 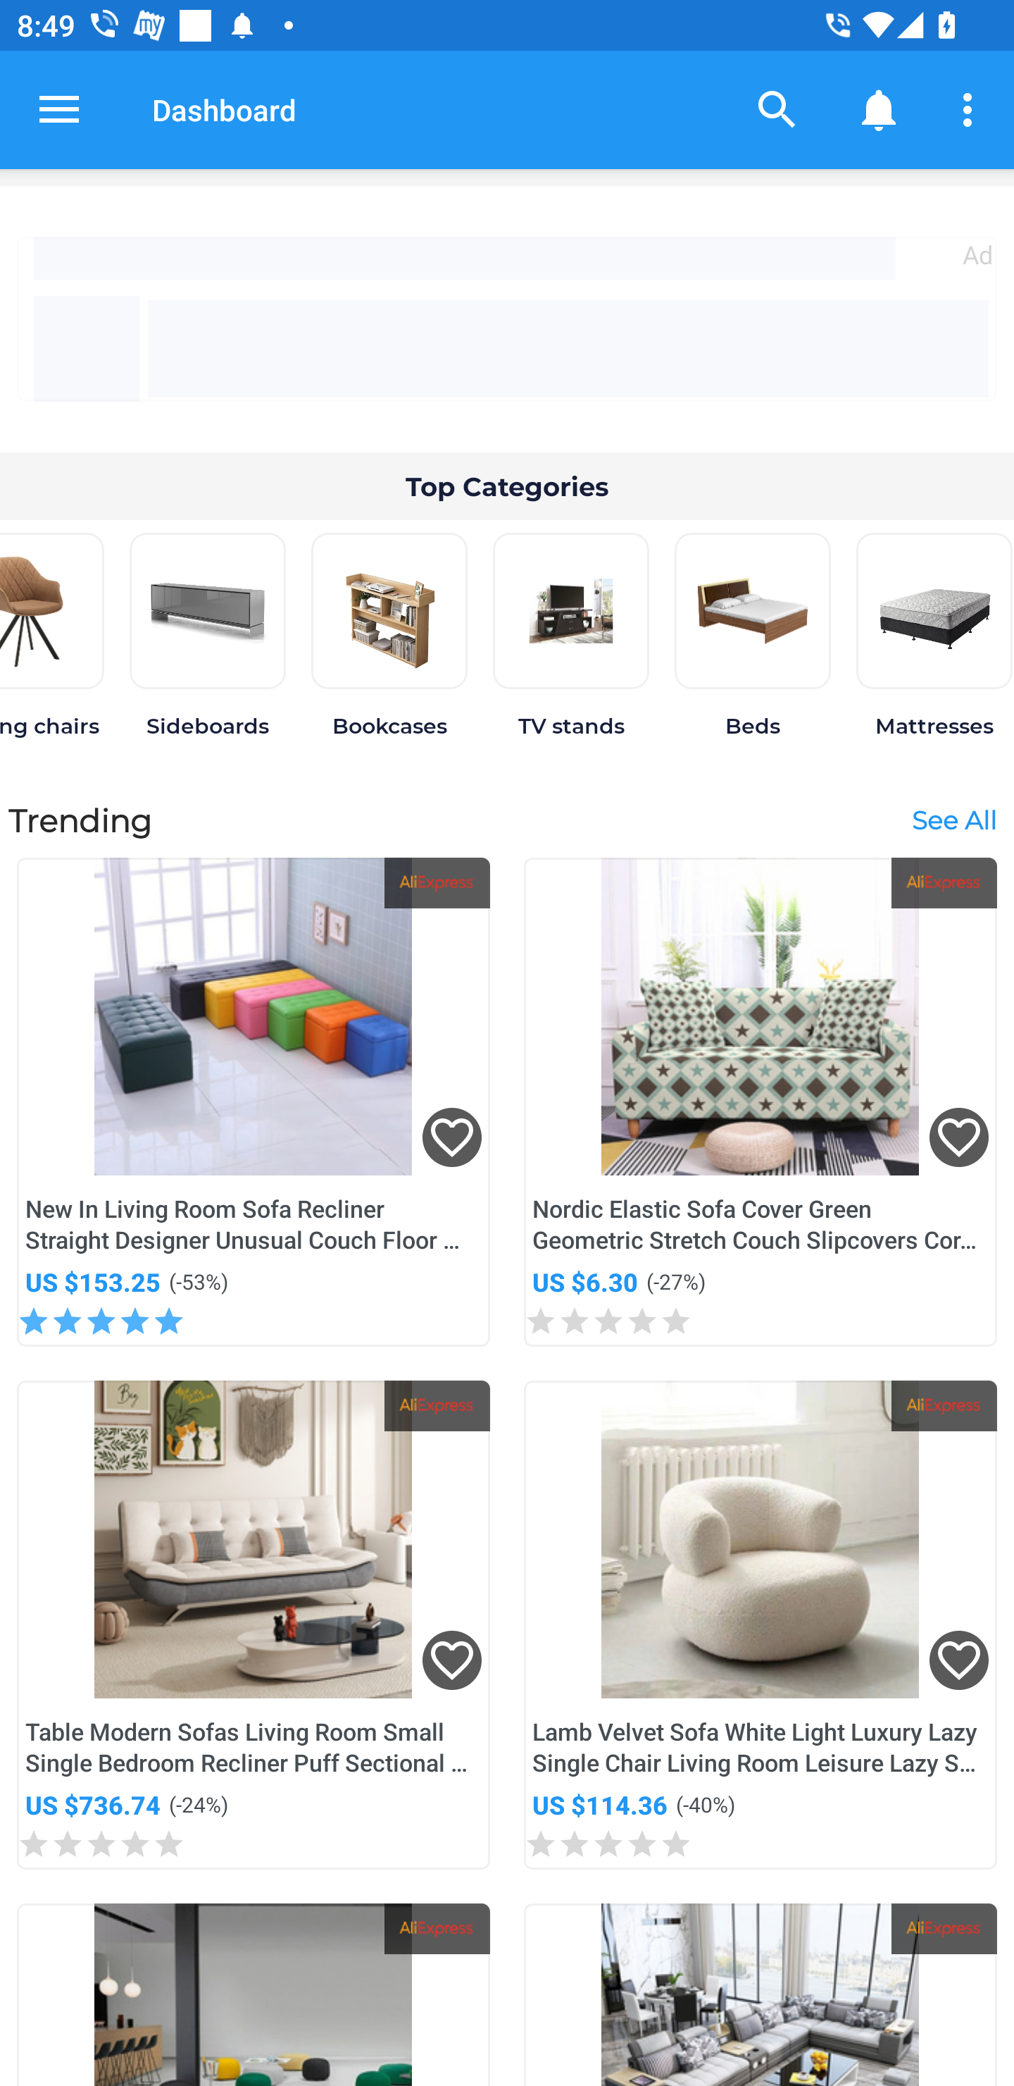 I want to click on More options, so click(x=972, y=109).